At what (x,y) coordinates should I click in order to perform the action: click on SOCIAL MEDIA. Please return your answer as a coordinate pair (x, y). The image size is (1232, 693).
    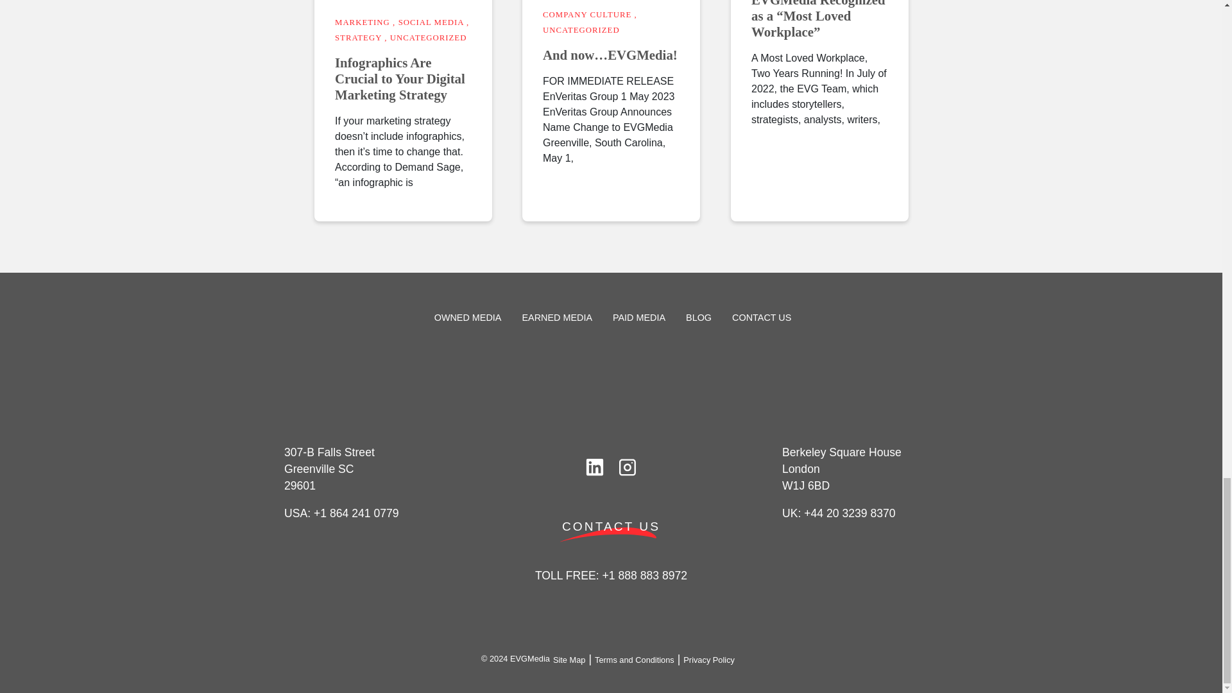
    Looking at the image, I should click on (430, 22).